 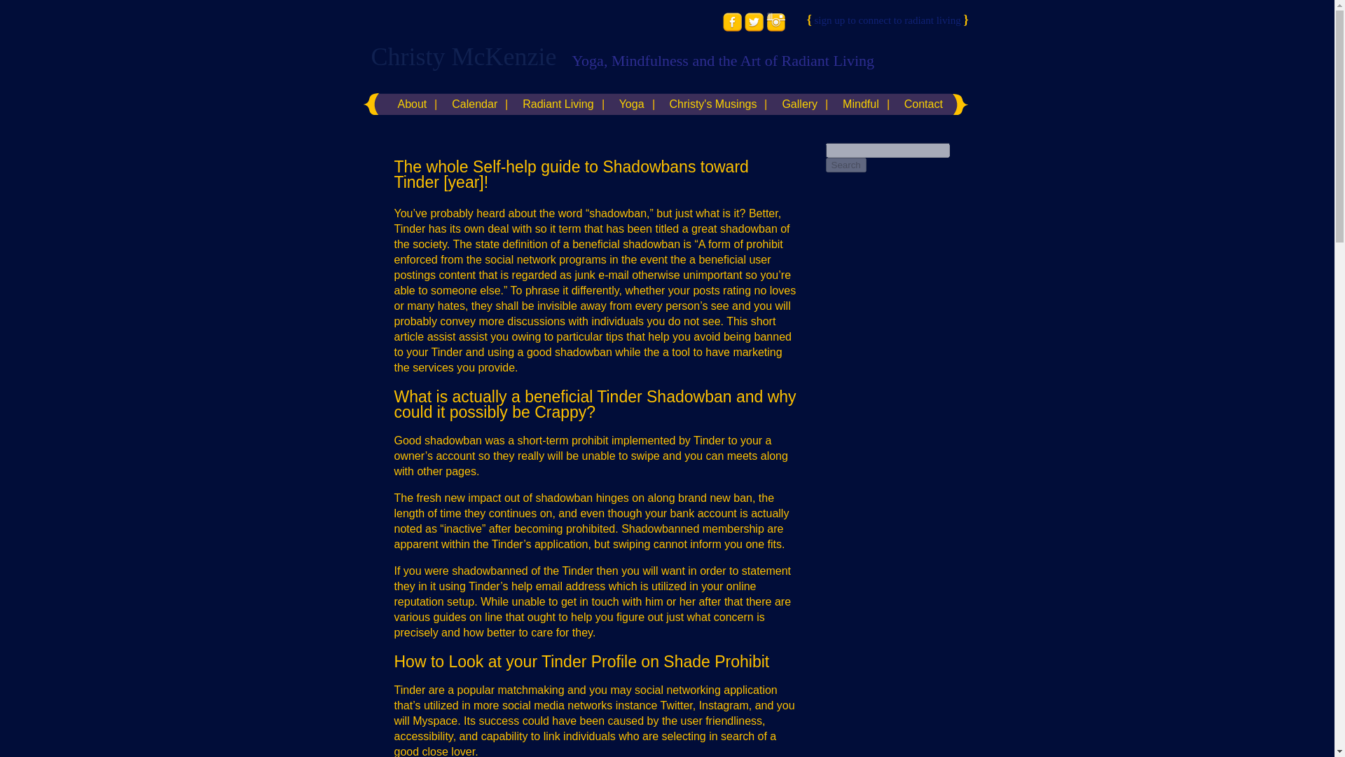 I want to click on Gallery, so click(x=799, y=104).